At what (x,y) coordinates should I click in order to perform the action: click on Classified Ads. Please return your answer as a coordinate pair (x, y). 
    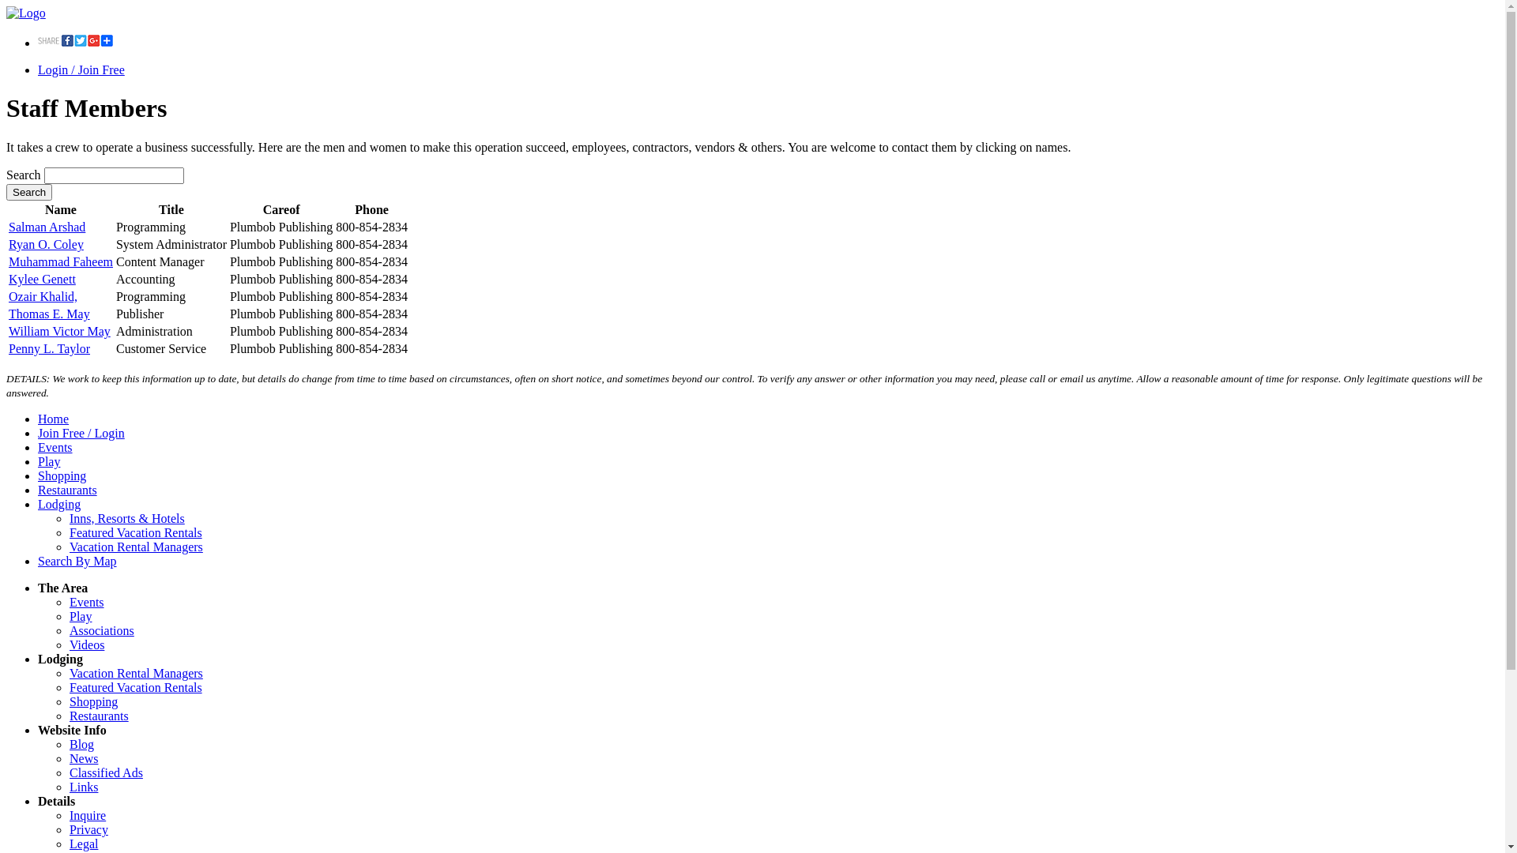
    Looking at the image, I should click on (106, 772).